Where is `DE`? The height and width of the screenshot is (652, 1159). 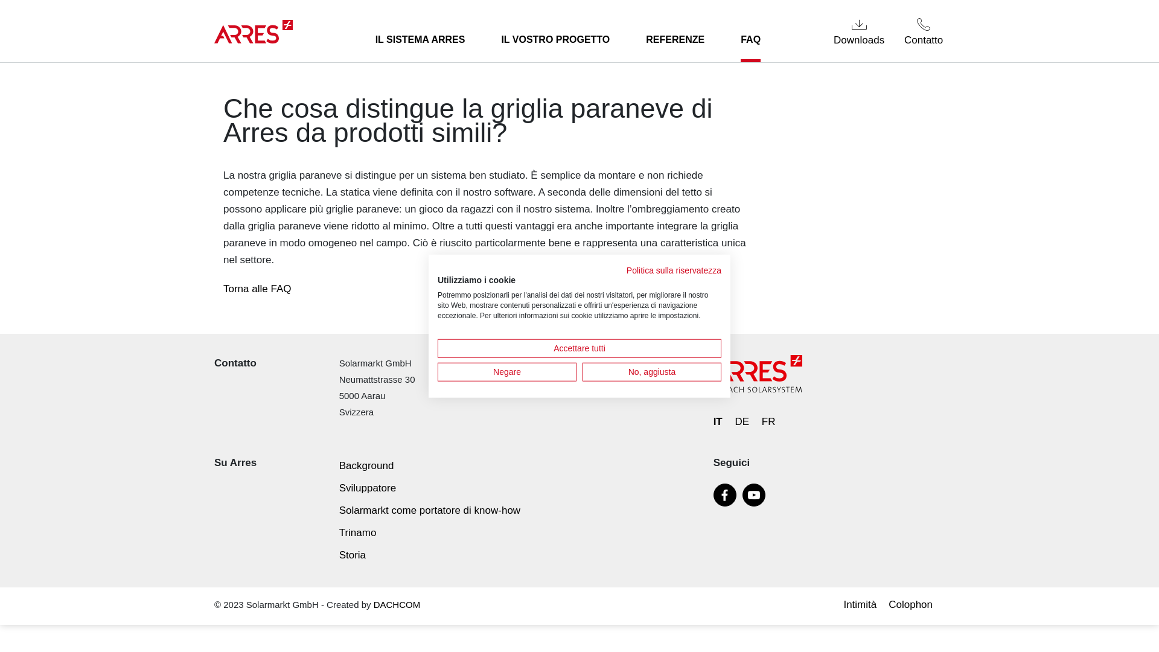
DE is located at coordinates (742, 421).